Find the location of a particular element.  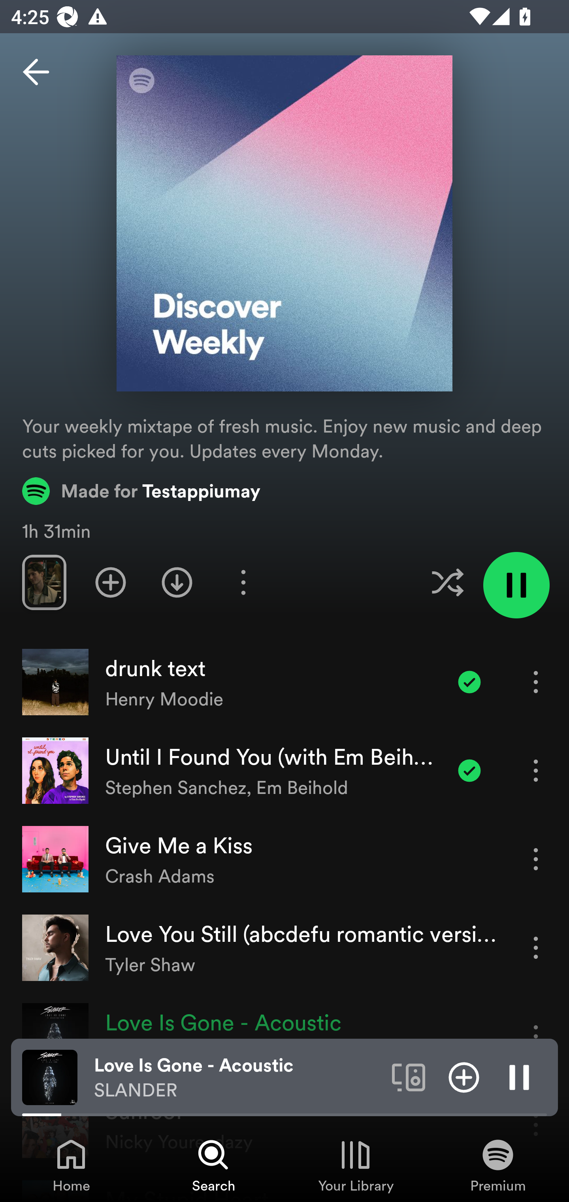

Item added is located at coordinates (469, 682).